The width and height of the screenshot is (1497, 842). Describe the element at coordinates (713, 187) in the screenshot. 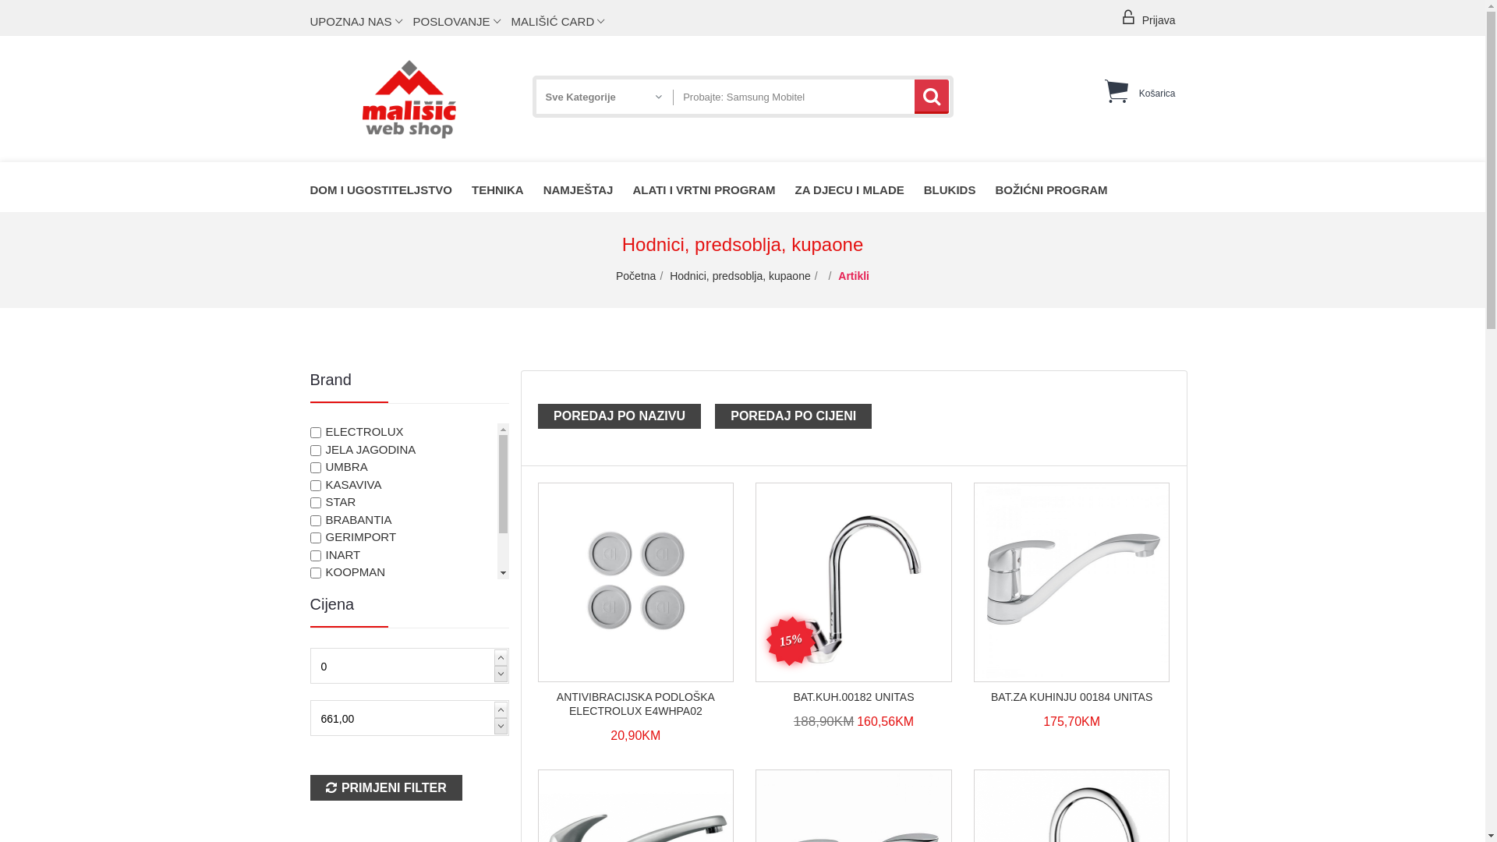

I see `ALATI I VRTNI PROGRAM` at that location.